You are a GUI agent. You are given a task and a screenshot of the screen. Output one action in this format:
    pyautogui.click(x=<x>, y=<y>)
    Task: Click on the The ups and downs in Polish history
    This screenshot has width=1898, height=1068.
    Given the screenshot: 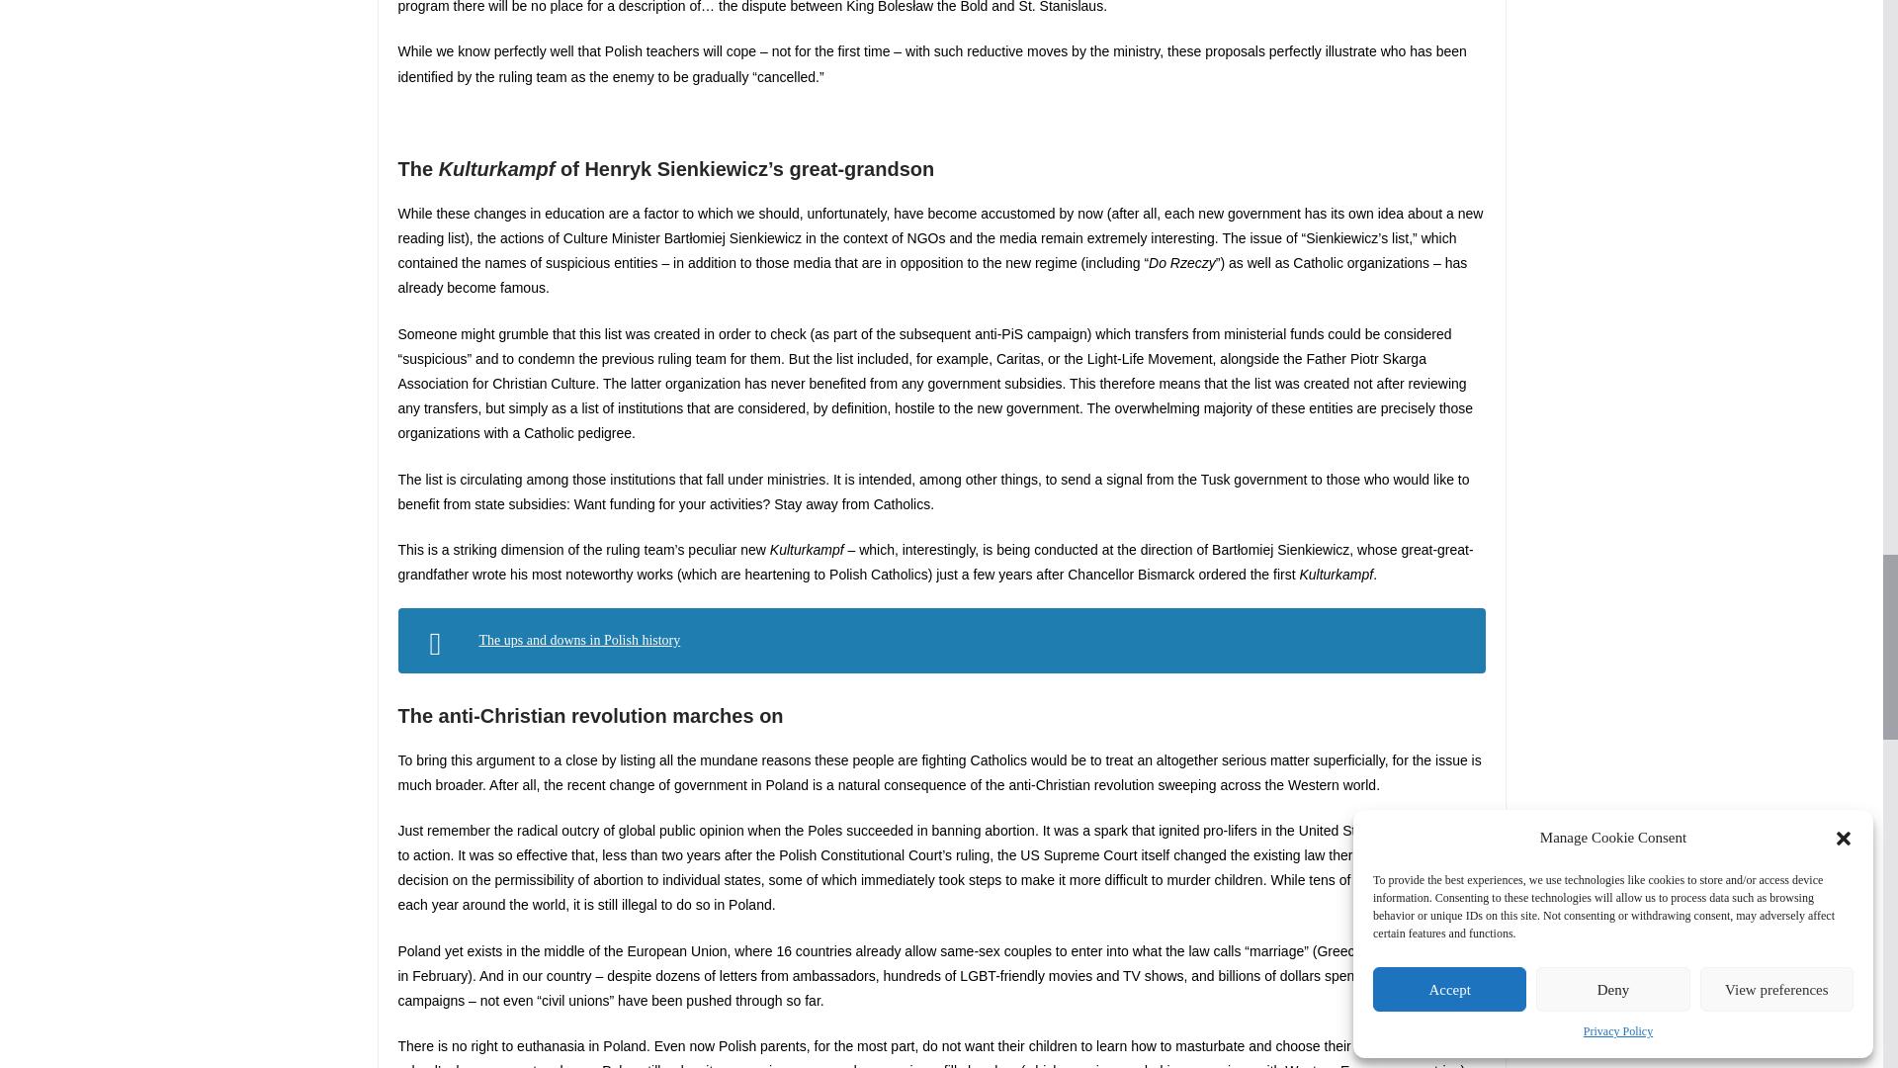 What is the action you would take?
    pyautogui.click(x=578, y=640)
    